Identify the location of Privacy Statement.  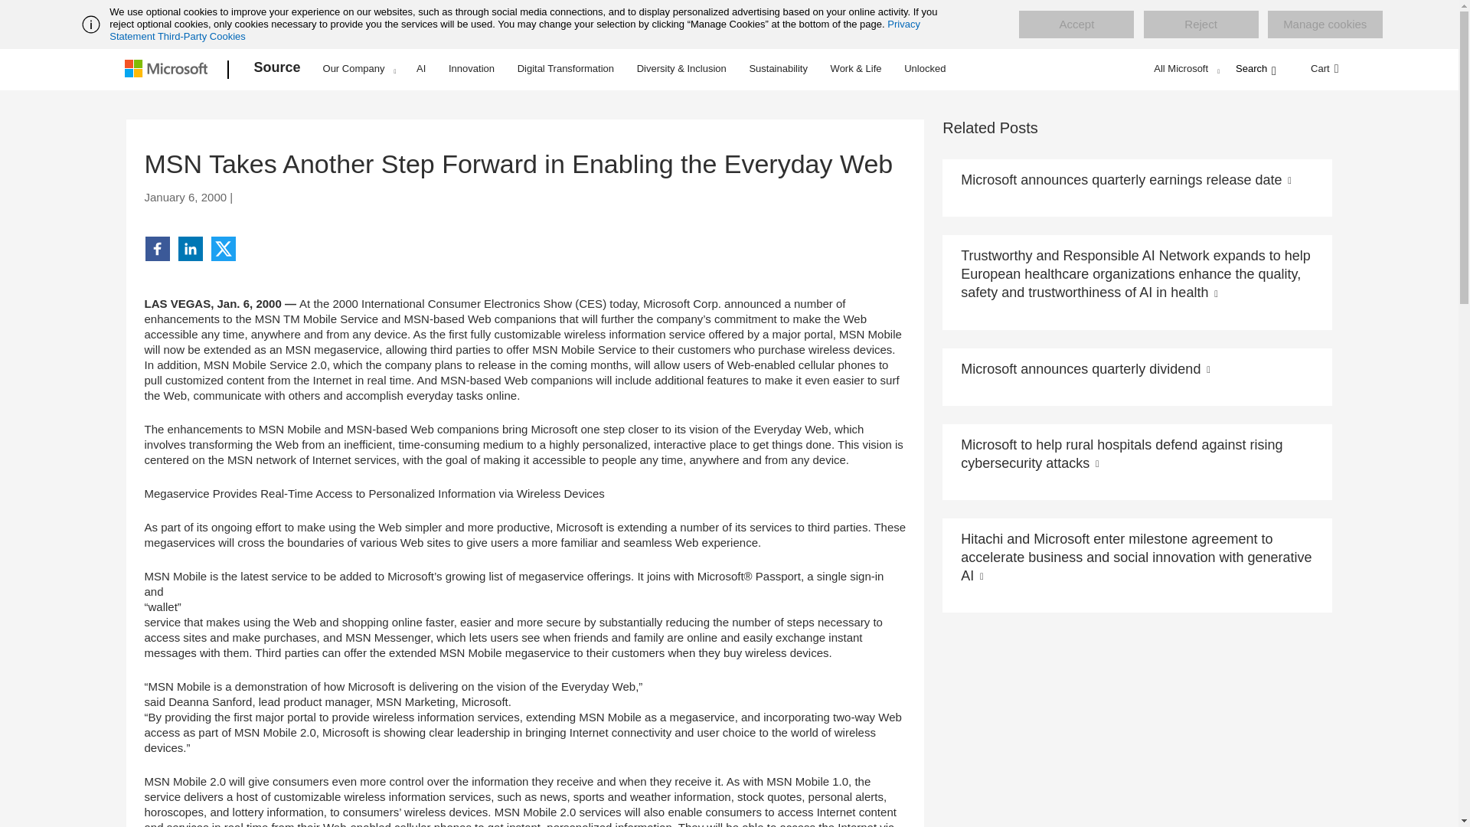
(514, 30).